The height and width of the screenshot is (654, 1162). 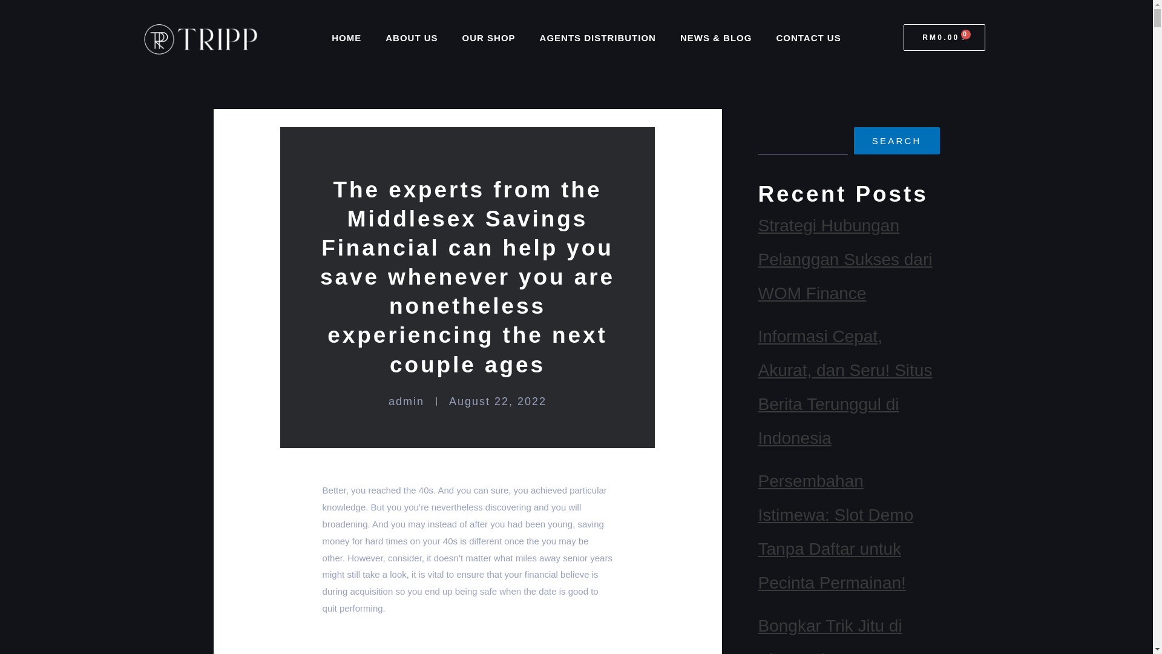 I want to click on Strategi Hubungan Pelanggan Sukses dari WOM Finance, so click(x=844, y=259).